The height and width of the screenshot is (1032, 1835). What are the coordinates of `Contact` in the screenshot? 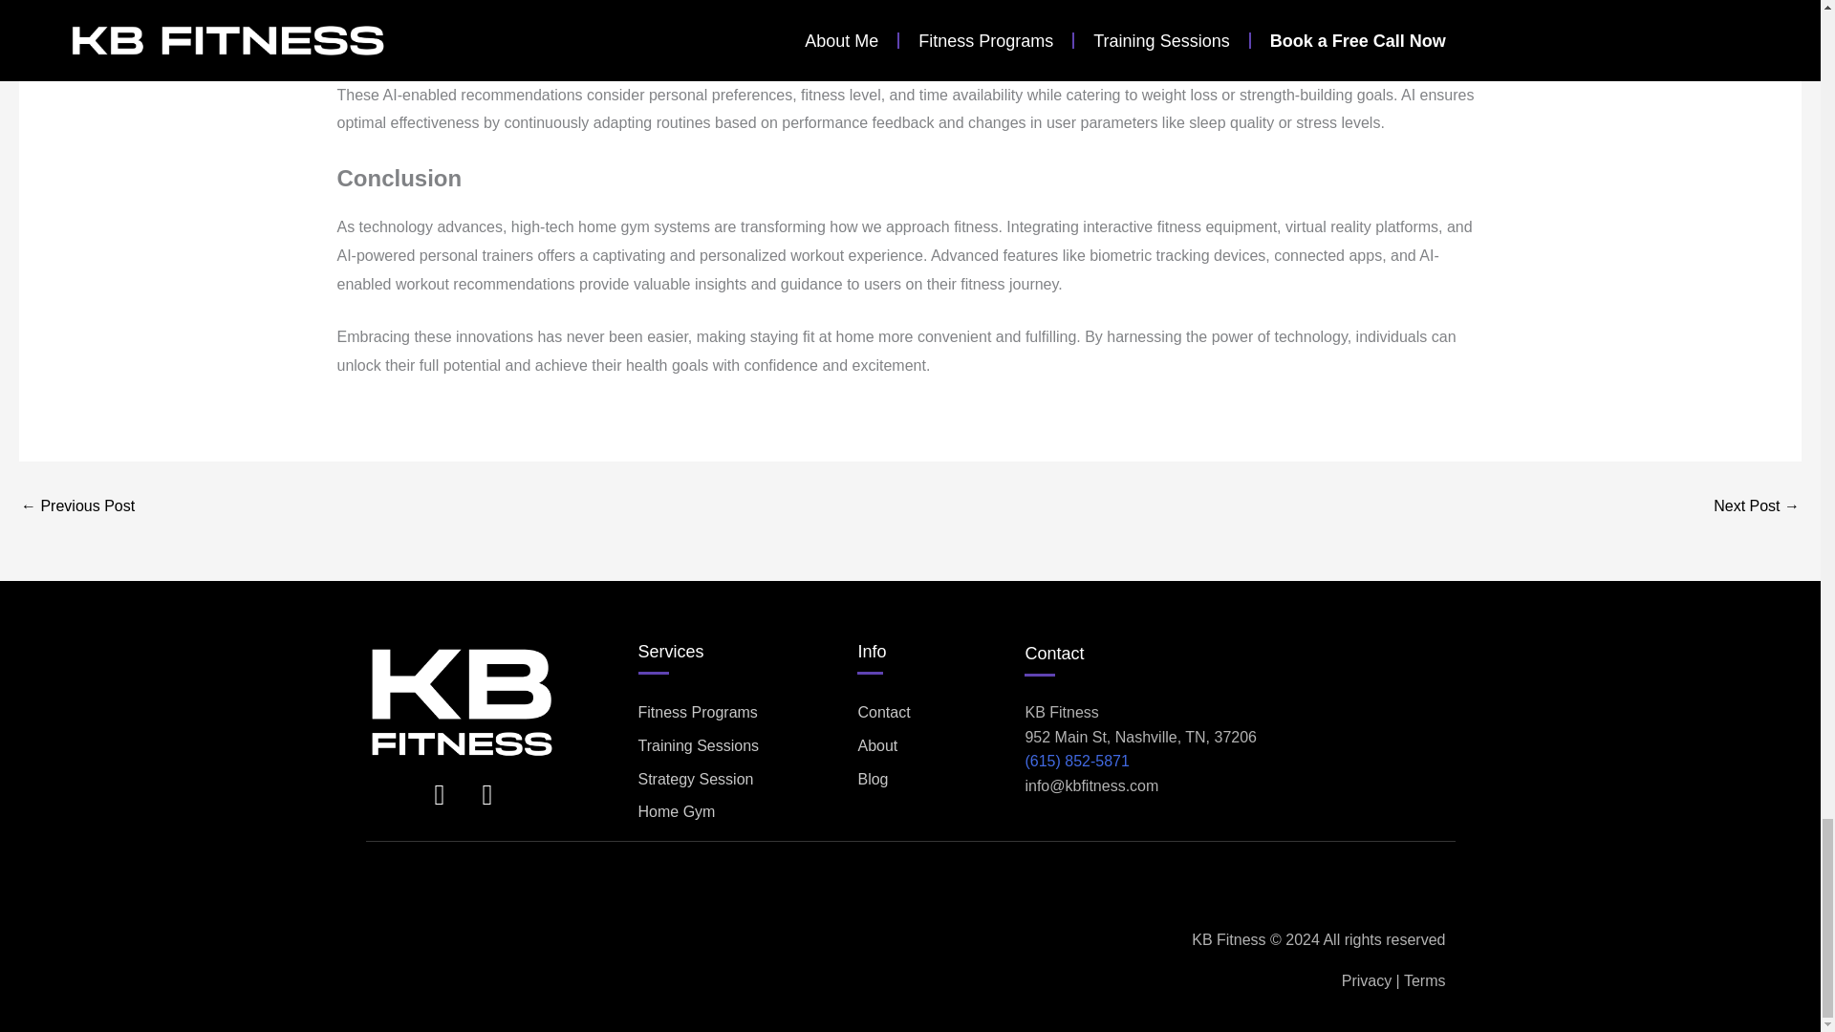 It's located at (1053, 654).